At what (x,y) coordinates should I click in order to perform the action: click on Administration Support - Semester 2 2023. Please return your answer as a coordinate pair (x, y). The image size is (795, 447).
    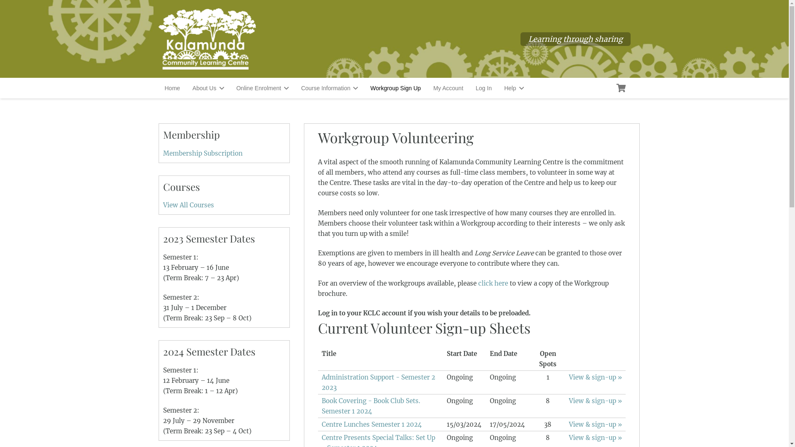
    Looking at the image, I should click on (378, 382).